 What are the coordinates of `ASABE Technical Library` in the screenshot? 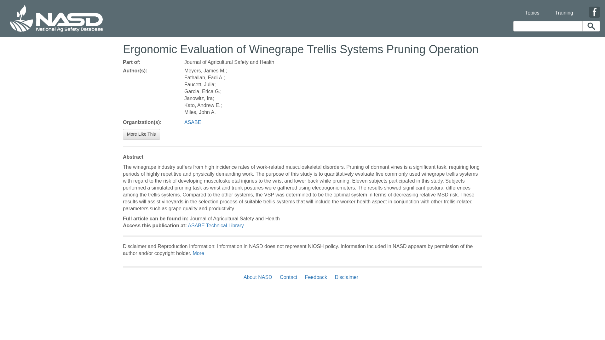 It's located at (216, 225).